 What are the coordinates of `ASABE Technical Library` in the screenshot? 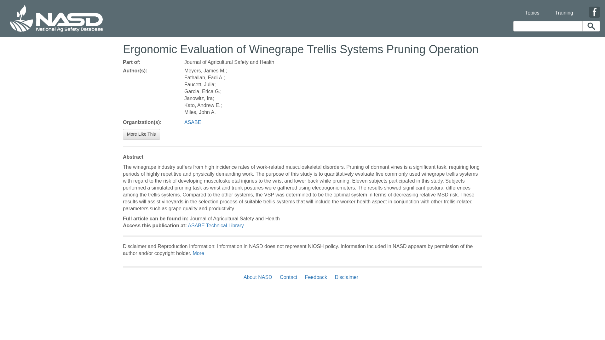 It's located at (216, 225).